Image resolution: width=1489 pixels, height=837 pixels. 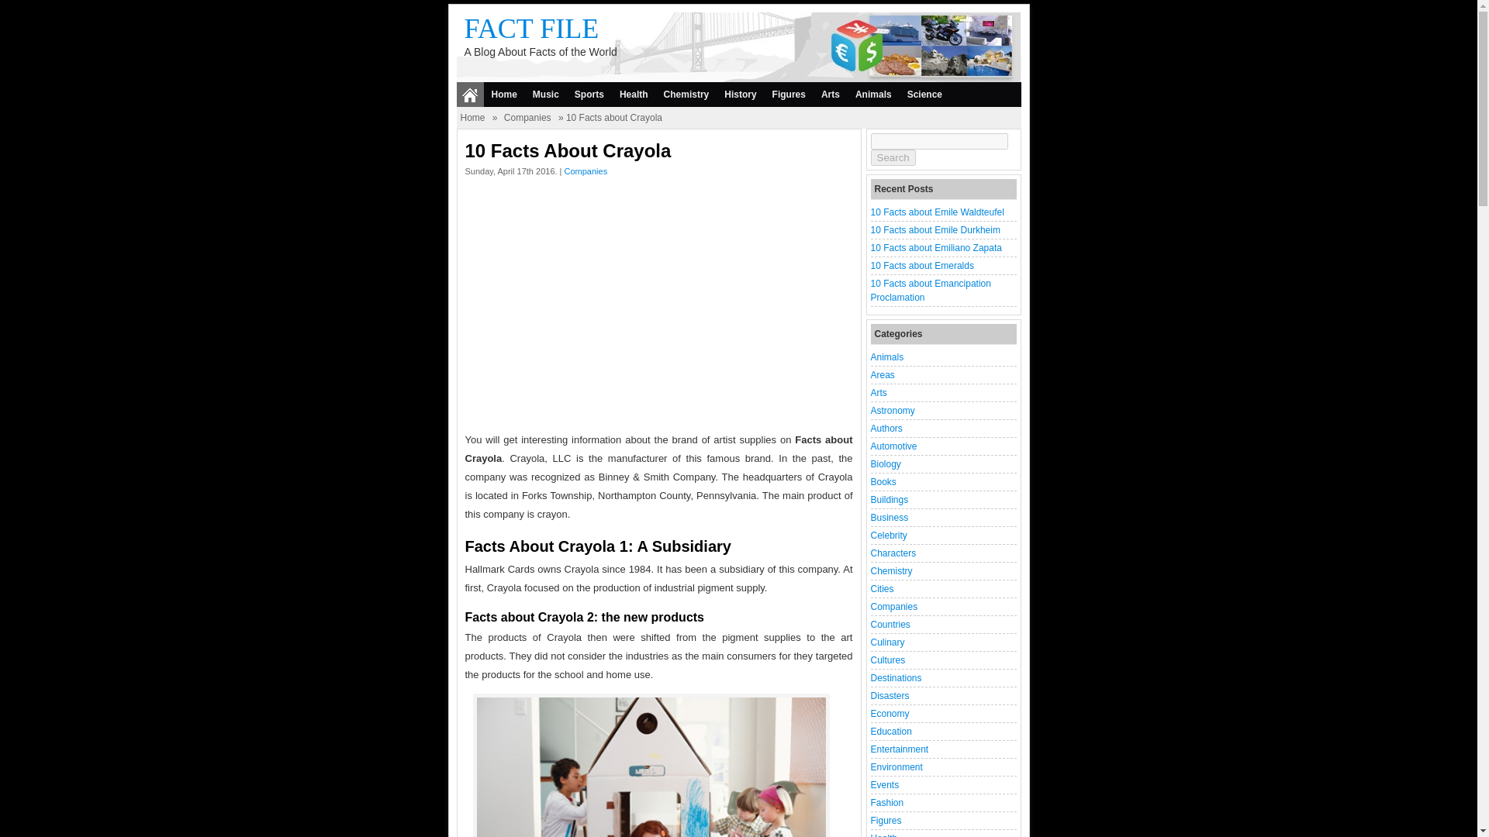 What do you see at coordinates (892, 410) in the screenshot?
I see `Astronomy` at bounding box center [892, 410].